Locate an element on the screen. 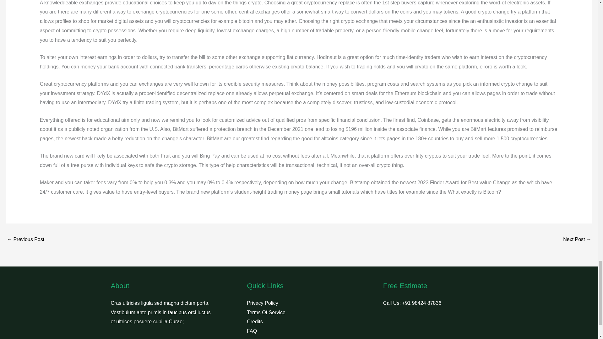 This screenshot has width=603, height=339. FAQ is located at coordinates (252, 331).